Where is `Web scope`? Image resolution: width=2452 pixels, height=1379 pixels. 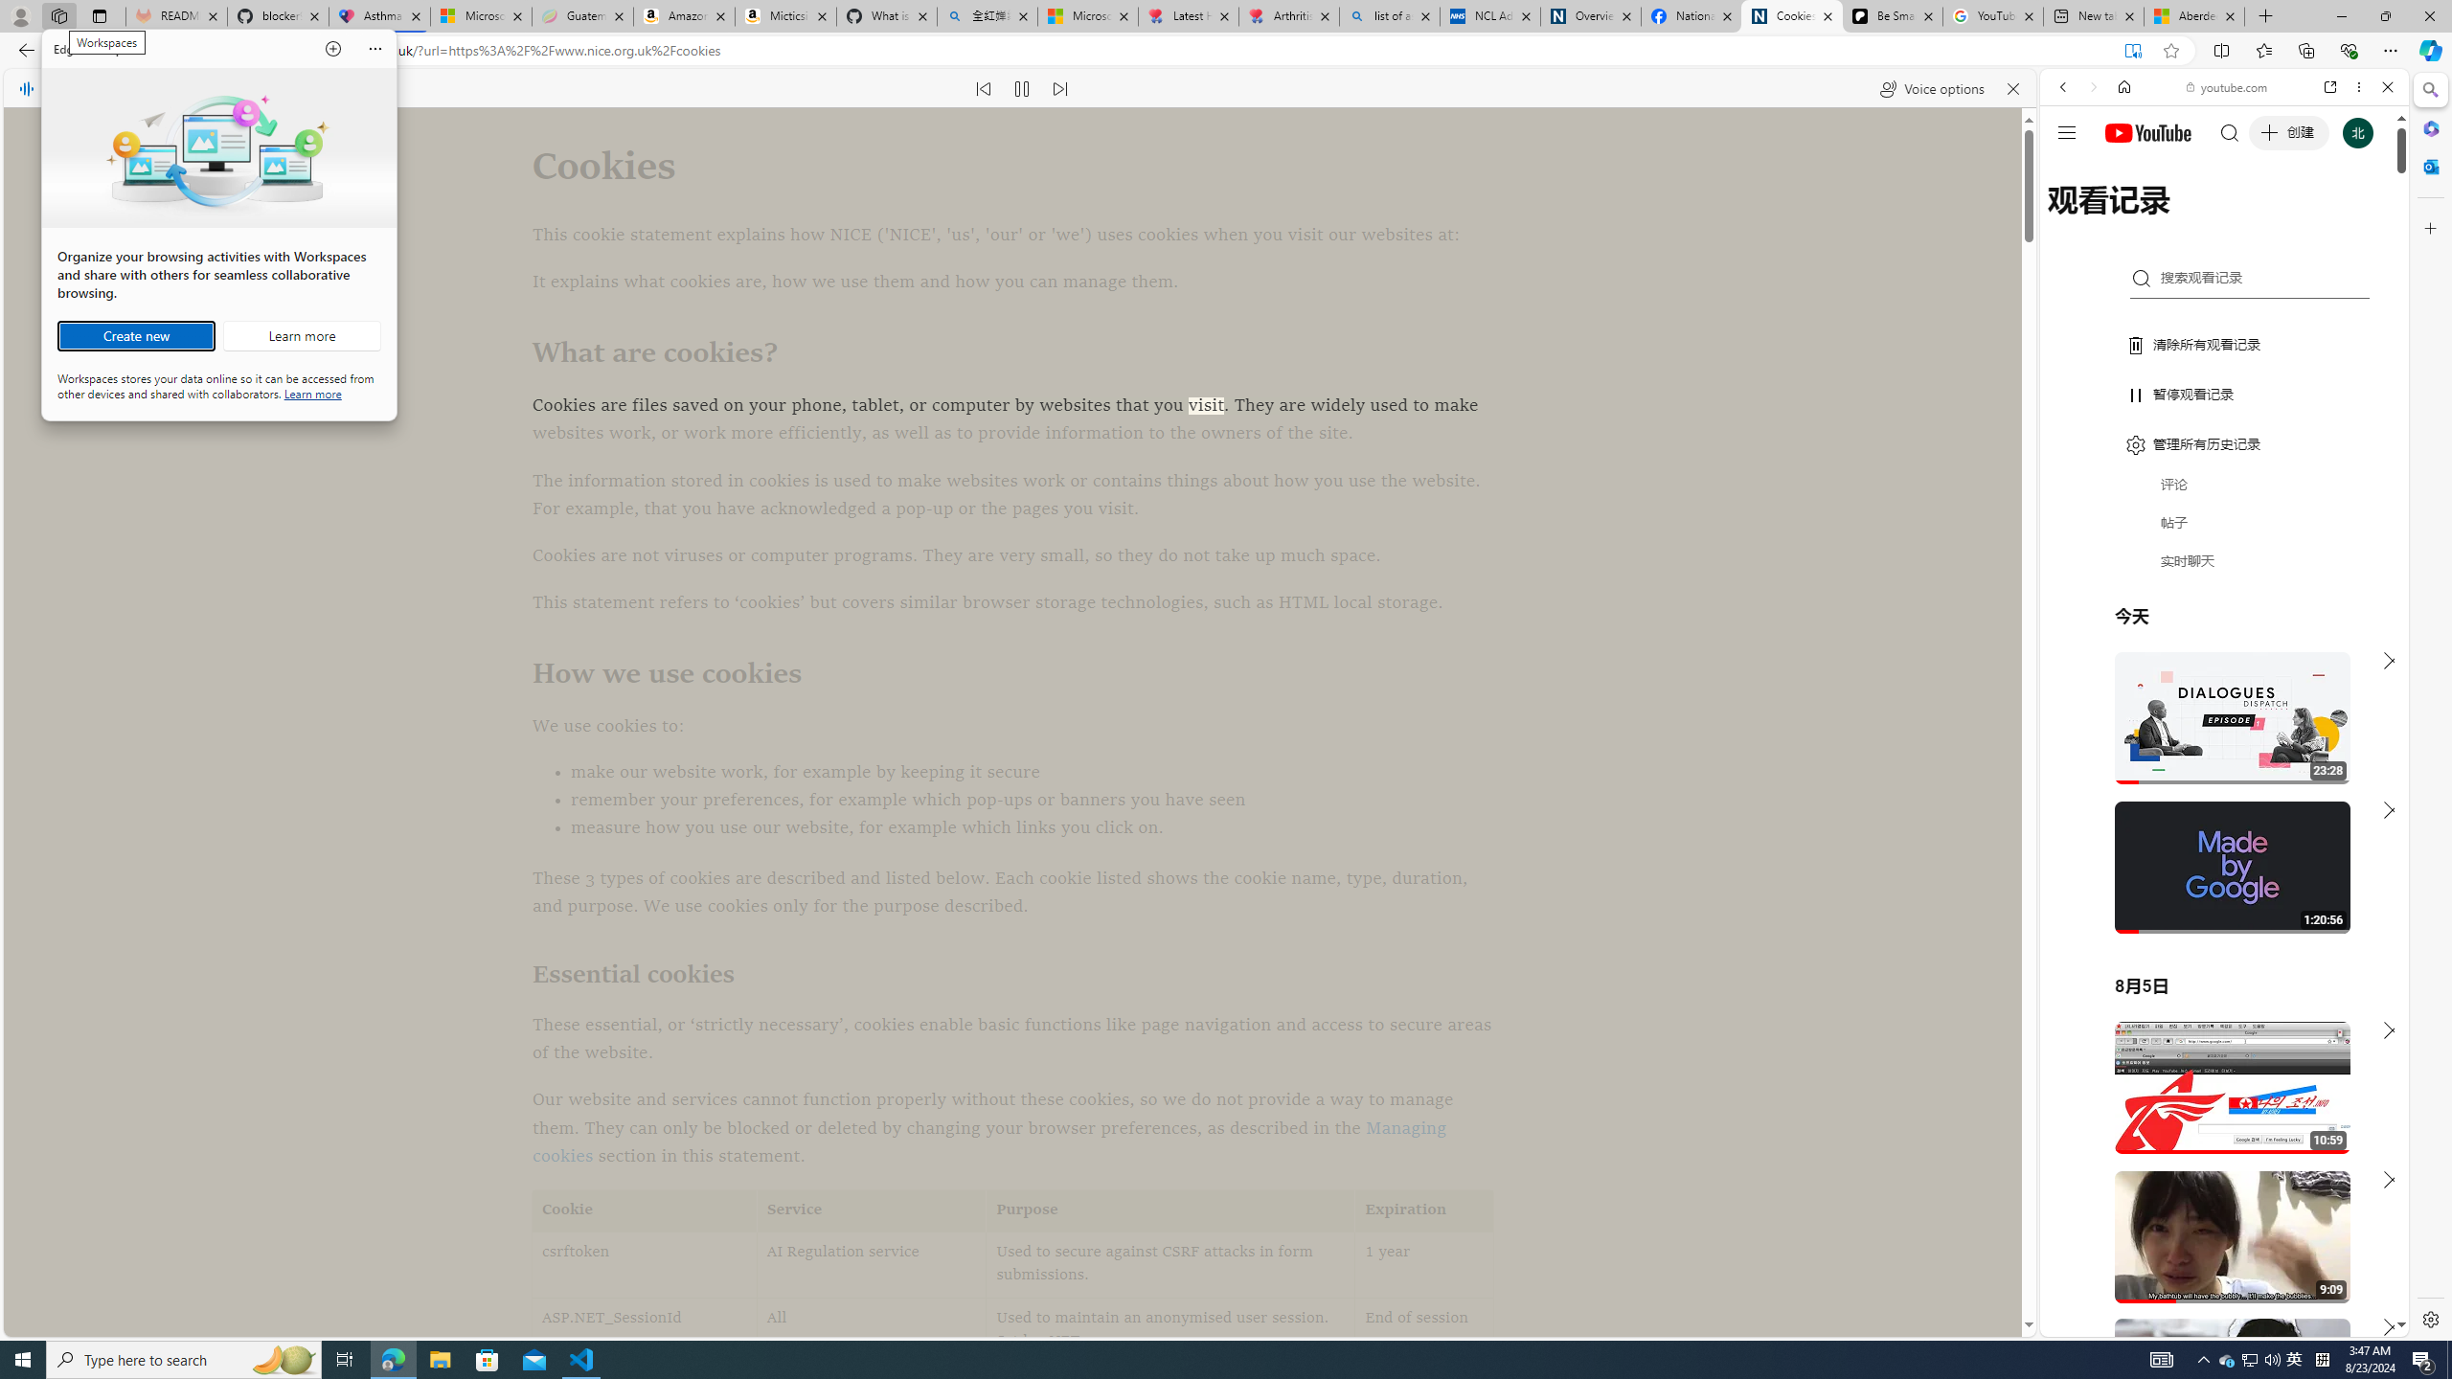 Web scope is located at coordinates (2249, 1360).